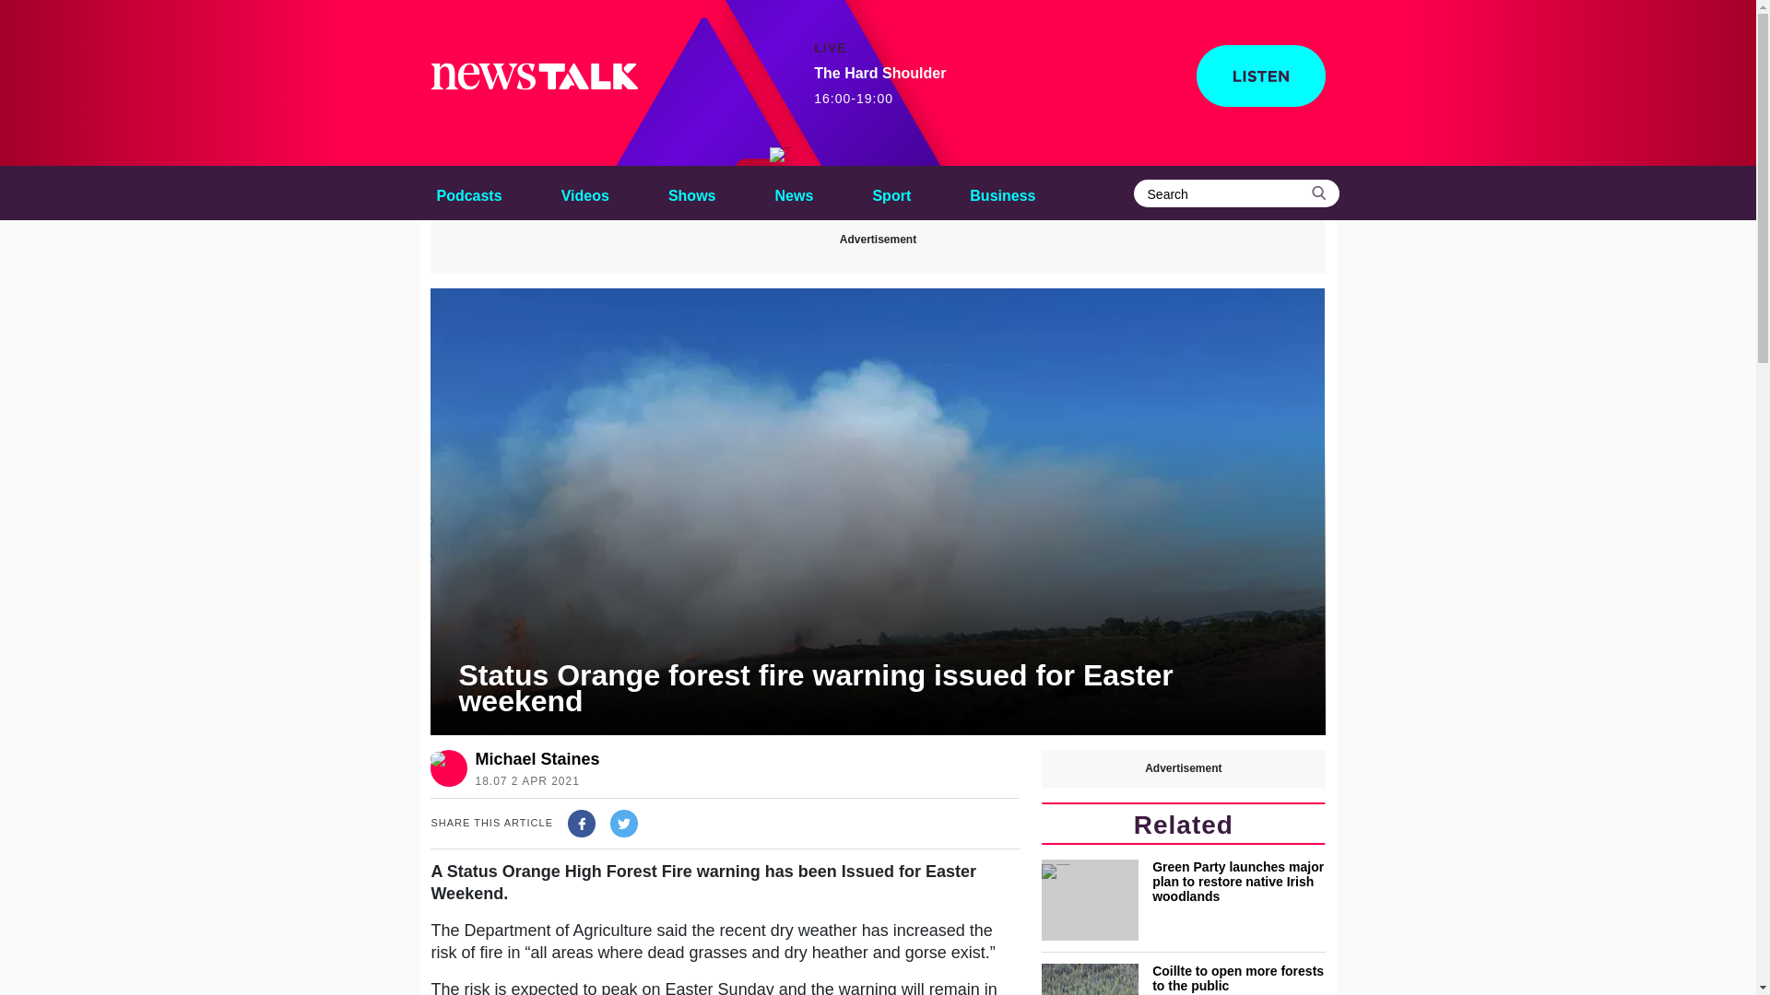 This screenshot has height=995, width=1770. Describe the element at coordinates (584, 193) in the screenshot. I see `Videos` at that location.